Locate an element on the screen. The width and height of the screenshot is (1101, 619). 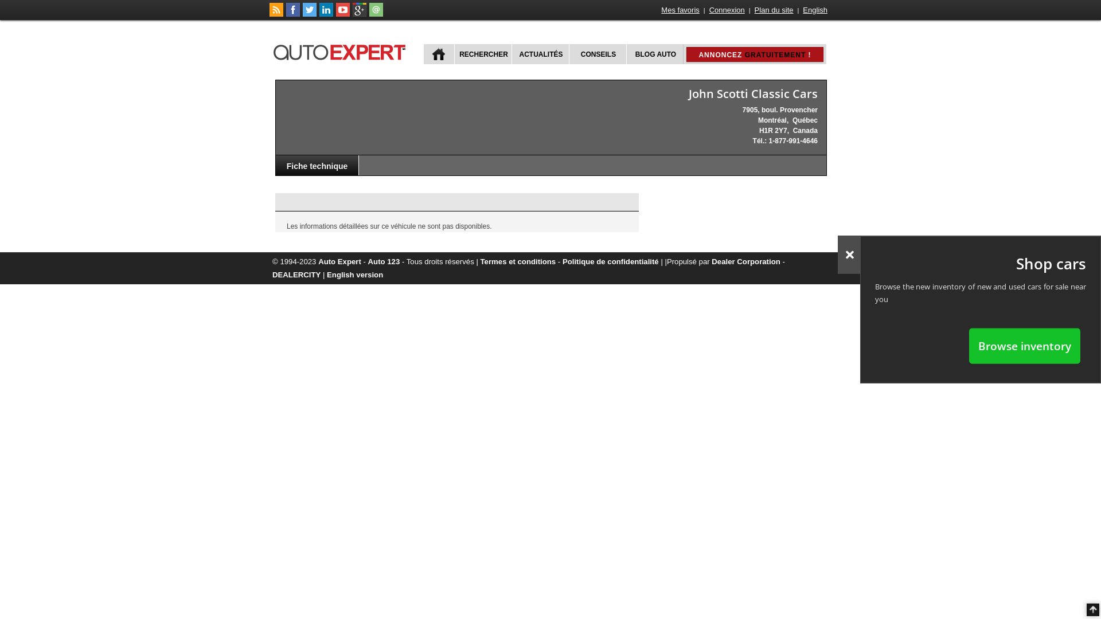
BLOG AUTO is located at coordinates (655, 54).